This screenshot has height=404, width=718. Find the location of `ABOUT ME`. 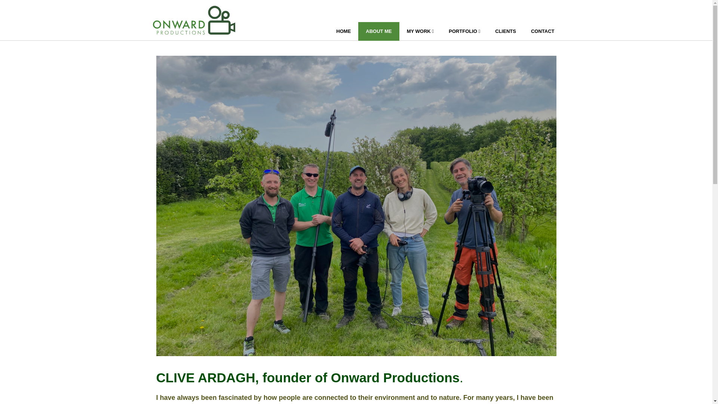

ABOUT ME is located at coordinates (378, 31).